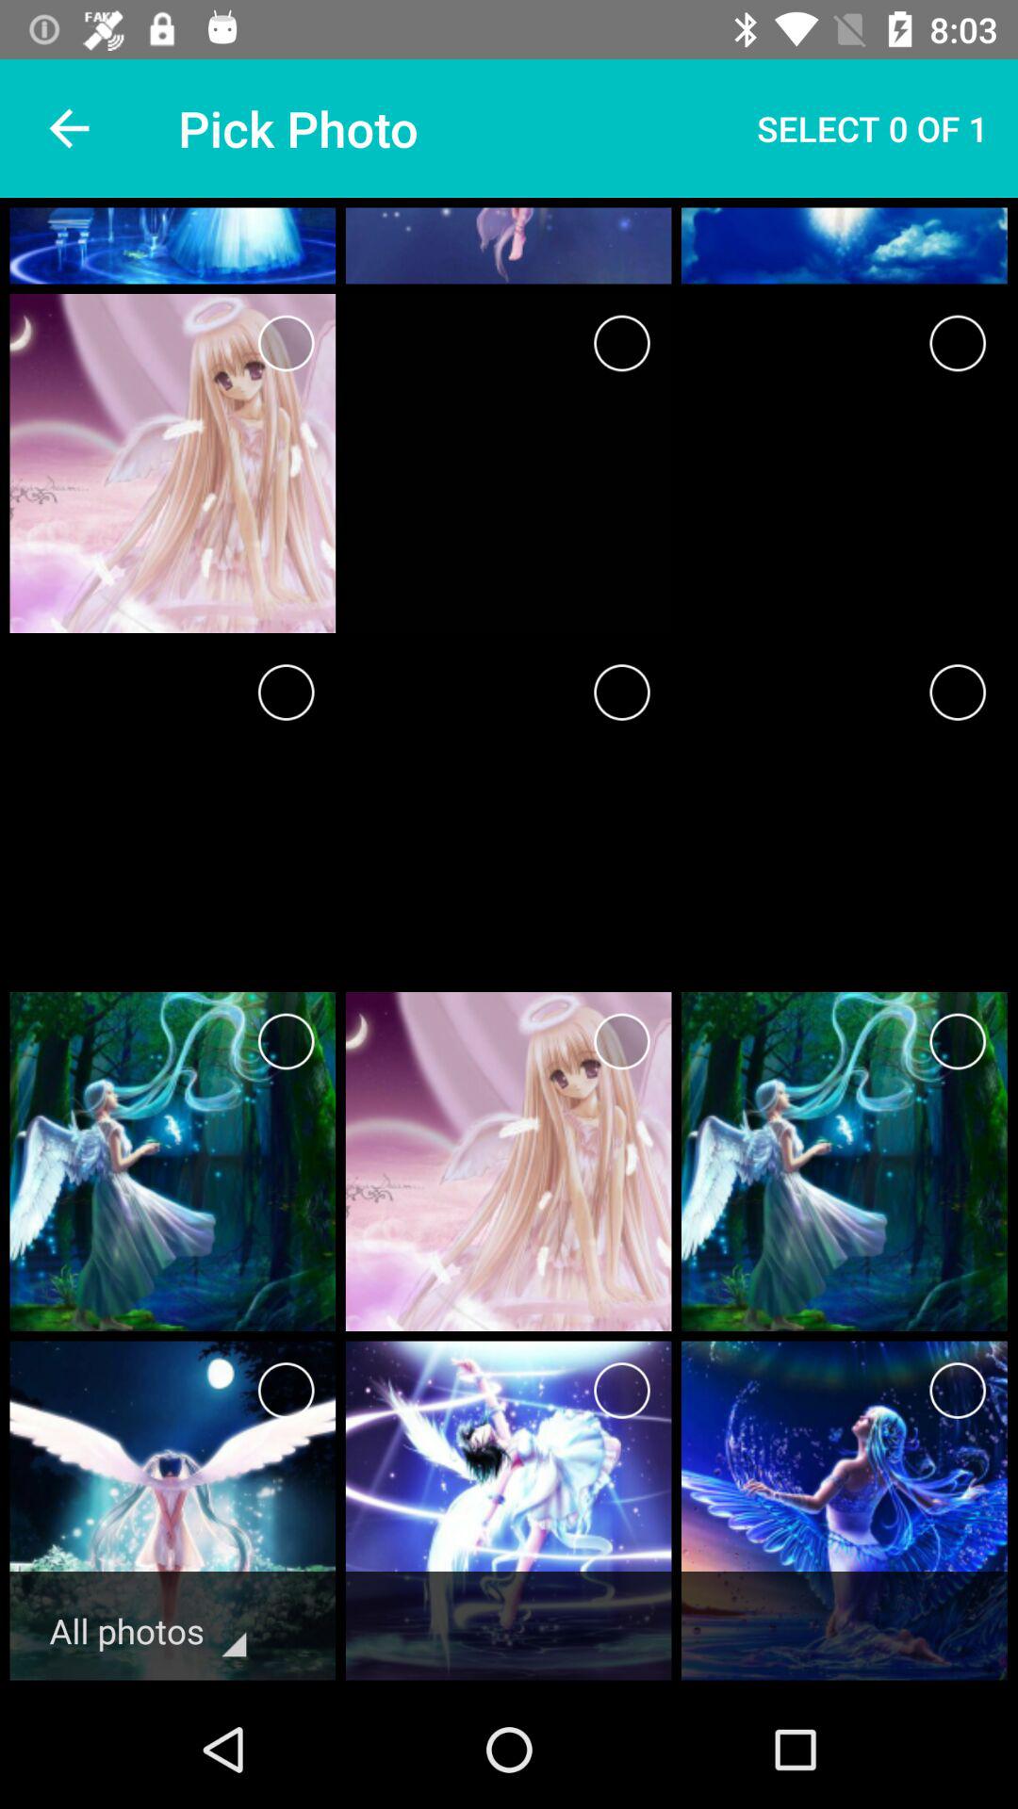  What do you see at coordinates (287, 692) in the screenshot?
I see `select photo` at bounding box center [287, 692].